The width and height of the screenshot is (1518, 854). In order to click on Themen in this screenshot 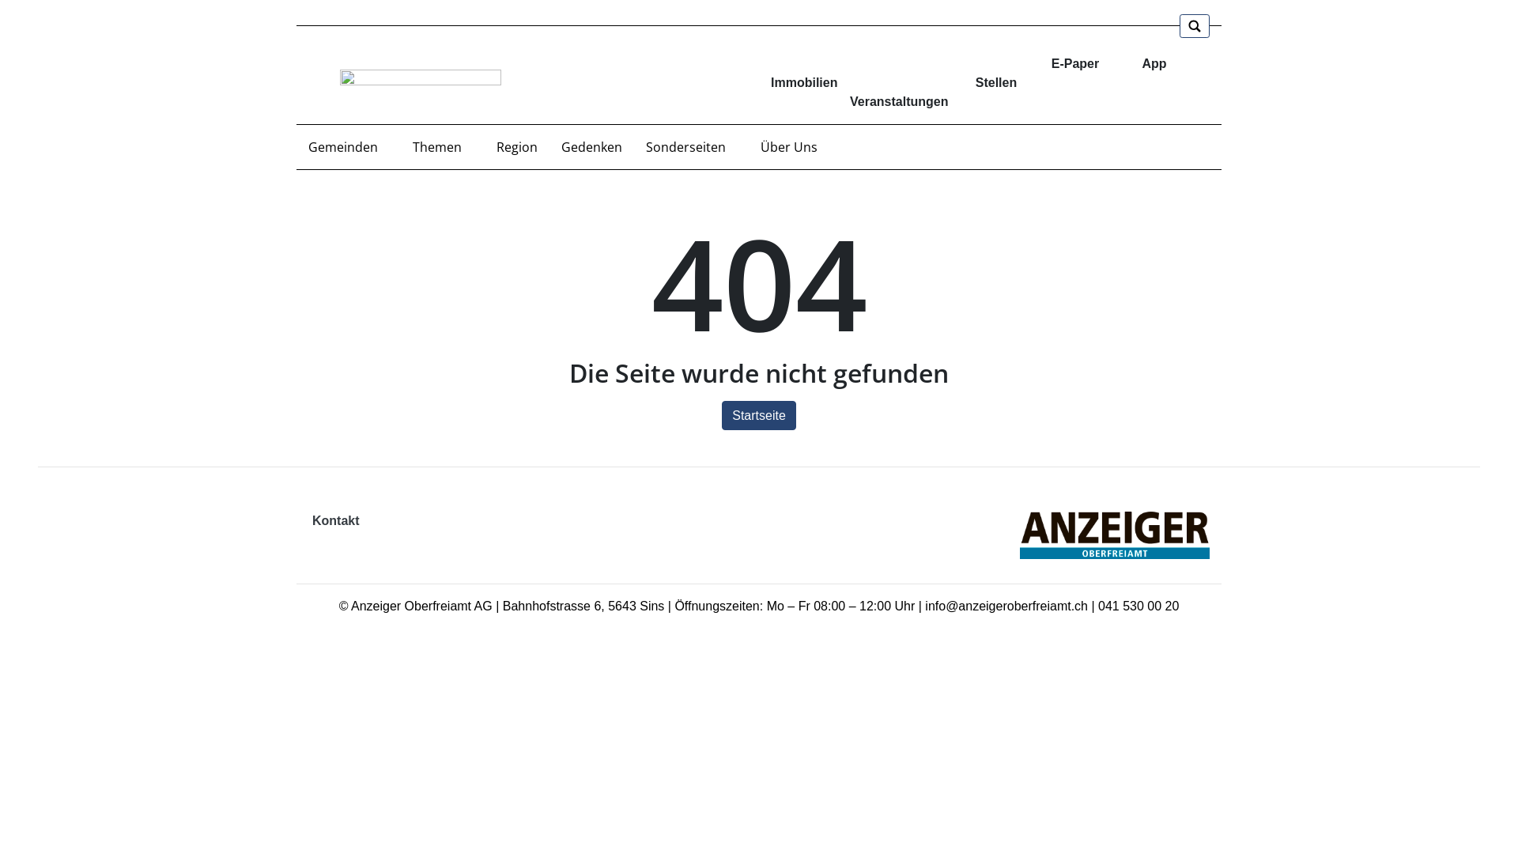, I will do `click(443, 147)`.